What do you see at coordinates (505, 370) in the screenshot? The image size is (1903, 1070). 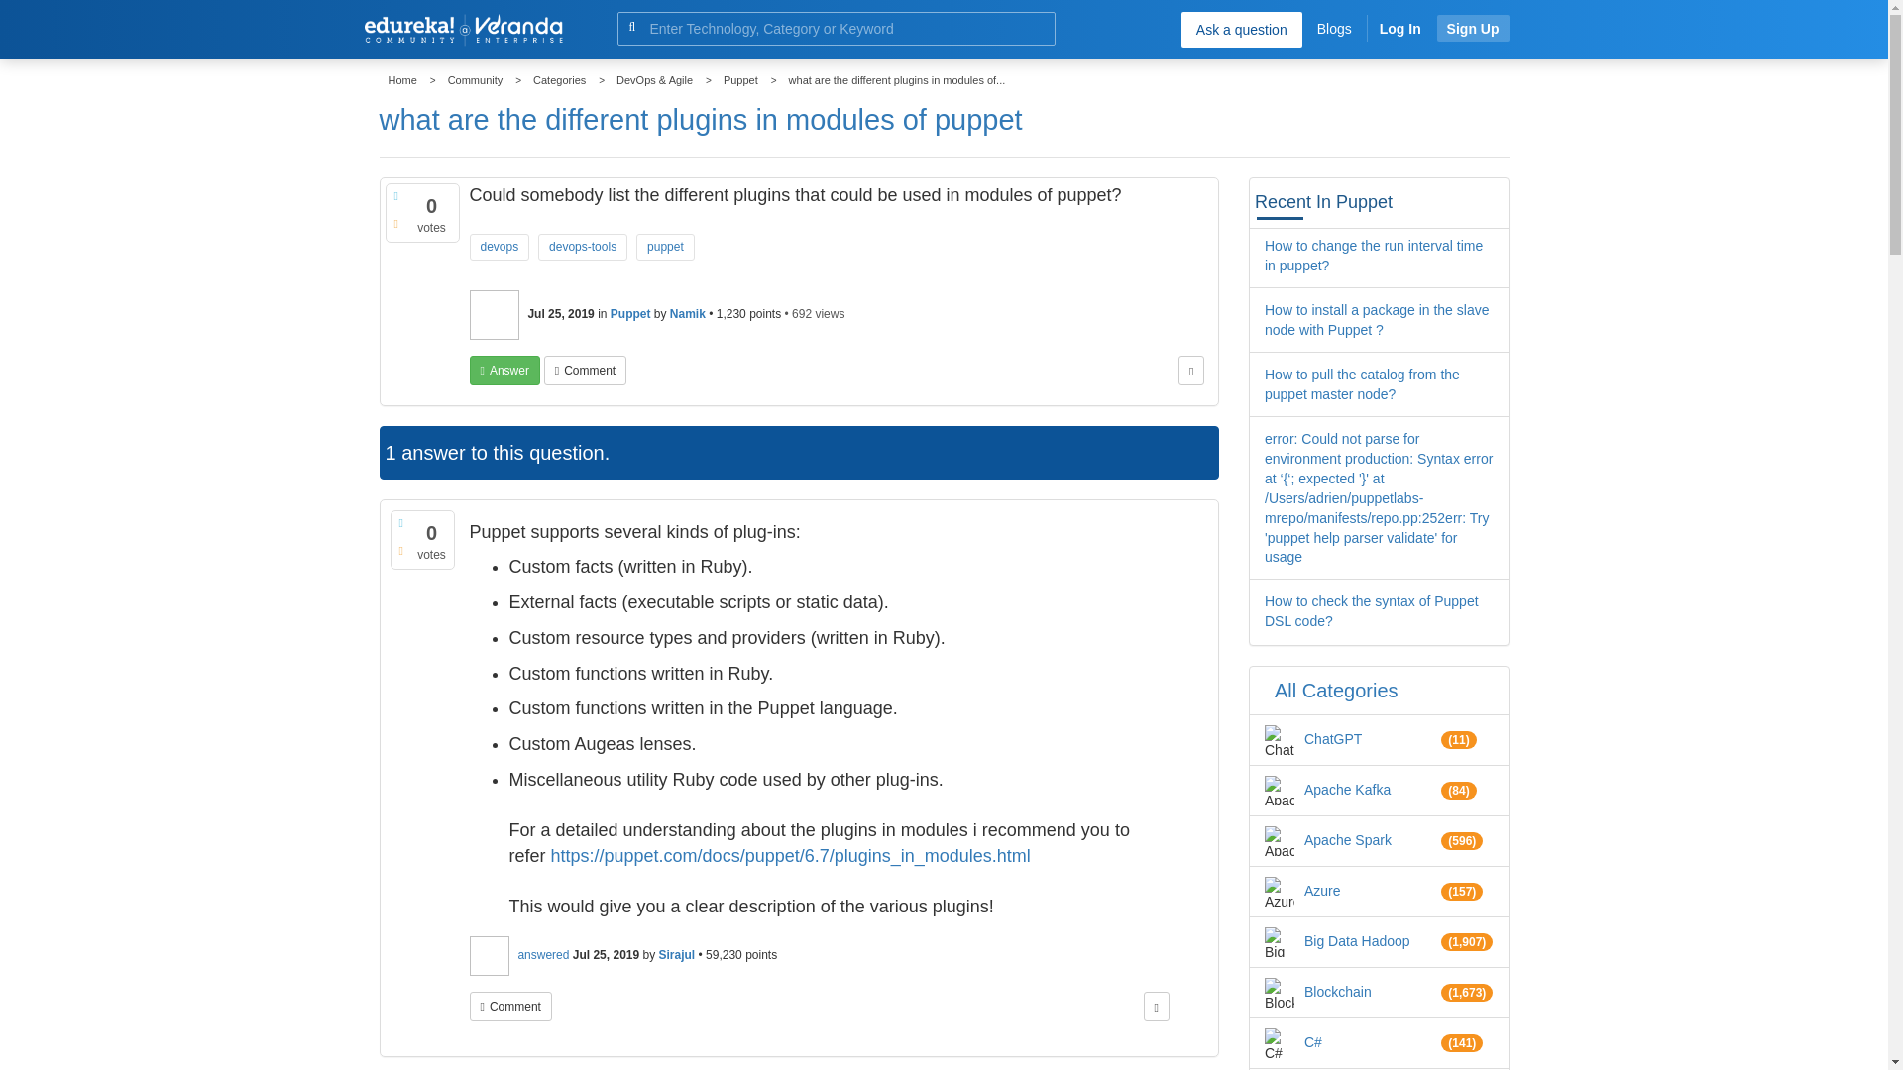 I see `Answer this question` at bounding box center [505, 370].